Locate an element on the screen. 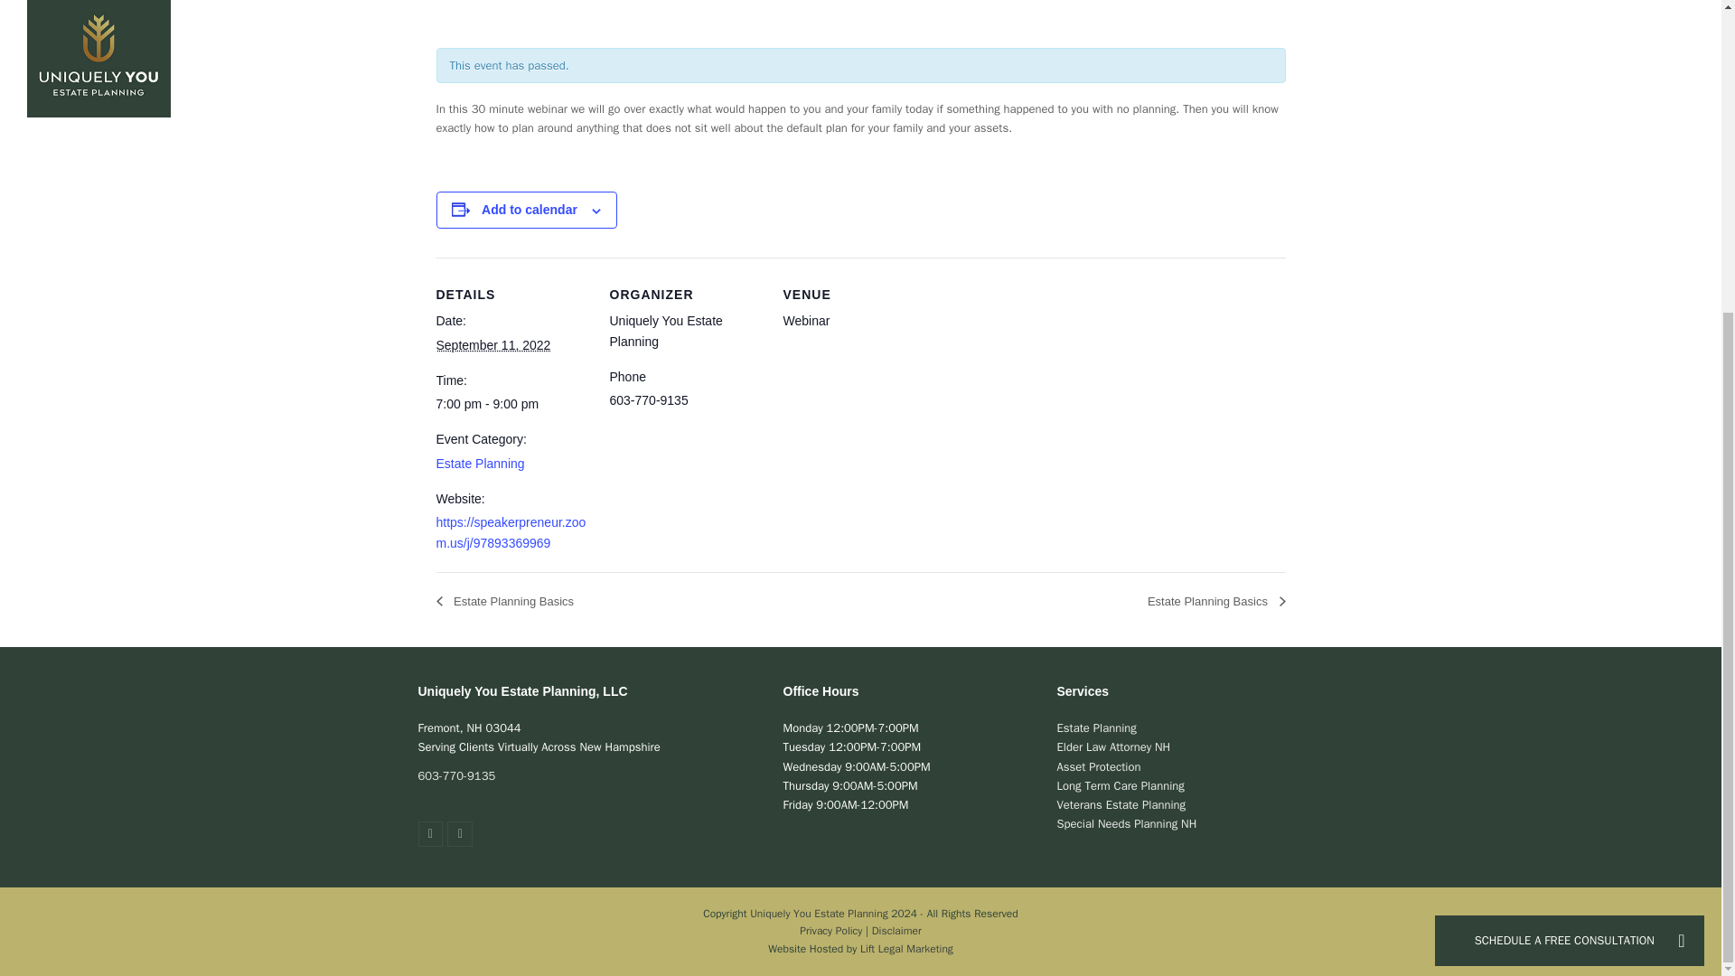  Estate Planning Basics is located at coordinates (1211, 600).